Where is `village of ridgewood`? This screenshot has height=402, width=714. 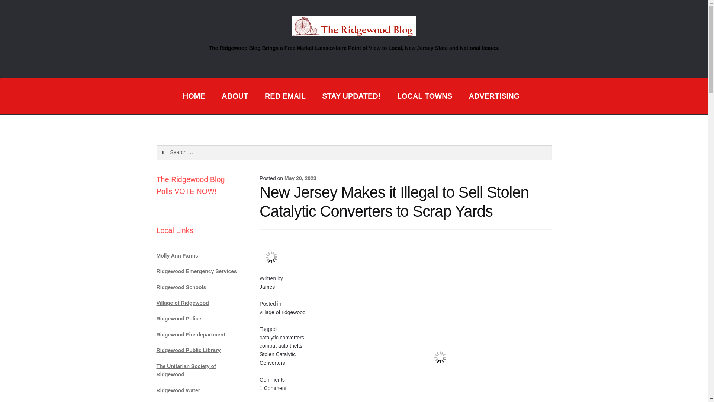
village of ridgewood is located at coordinates (283, 312).